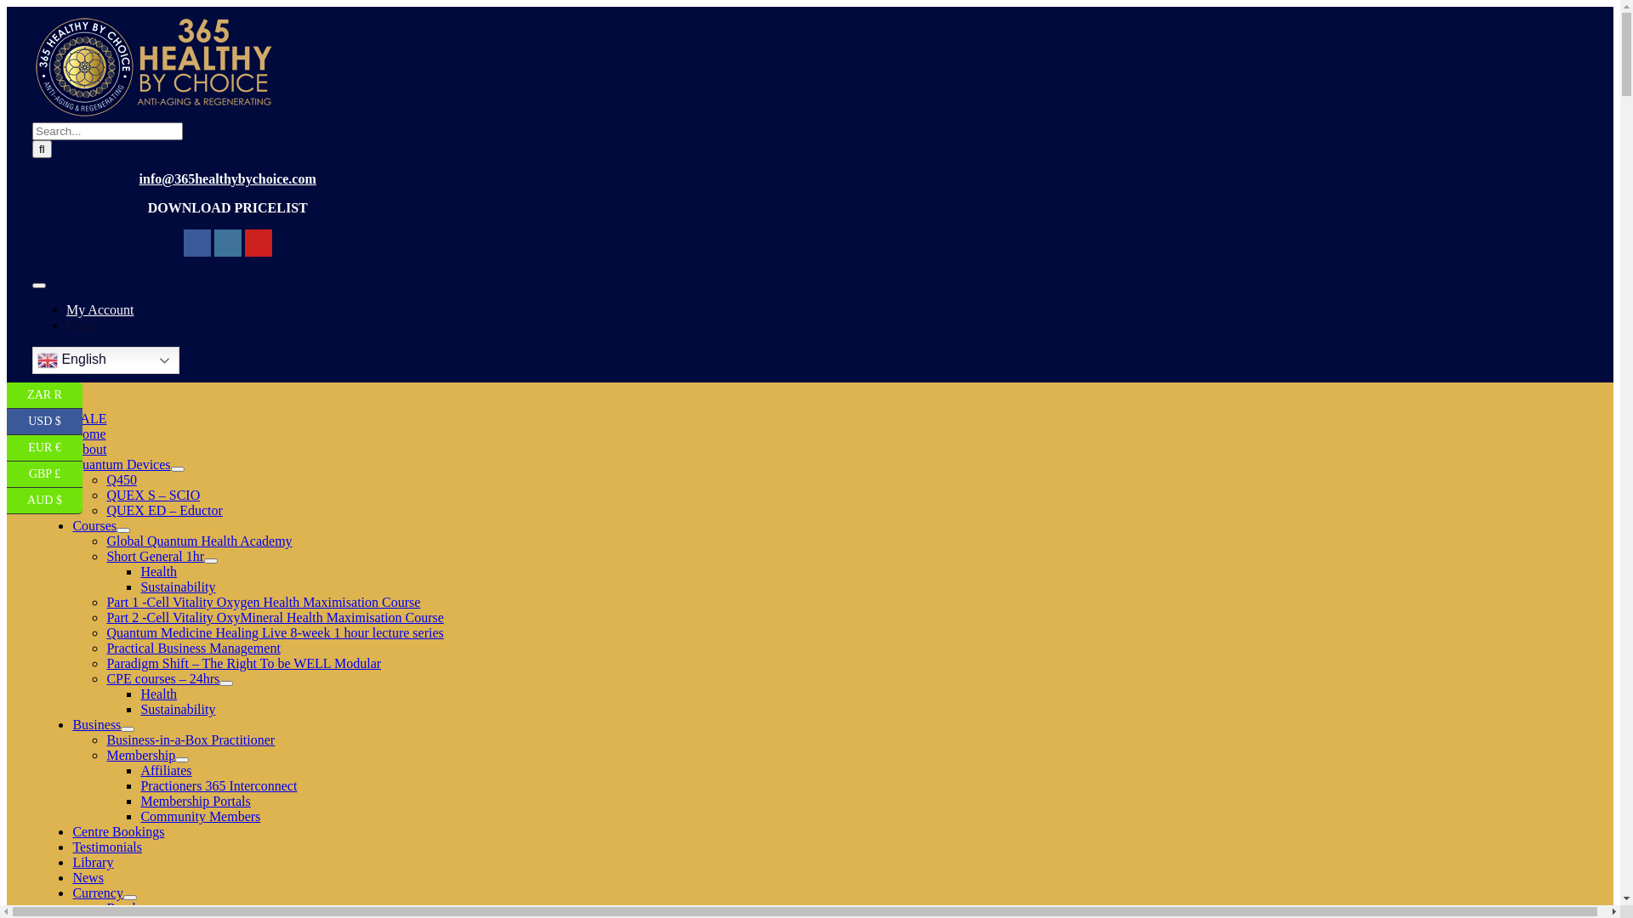  I want to click on Health, so click(158, 571).